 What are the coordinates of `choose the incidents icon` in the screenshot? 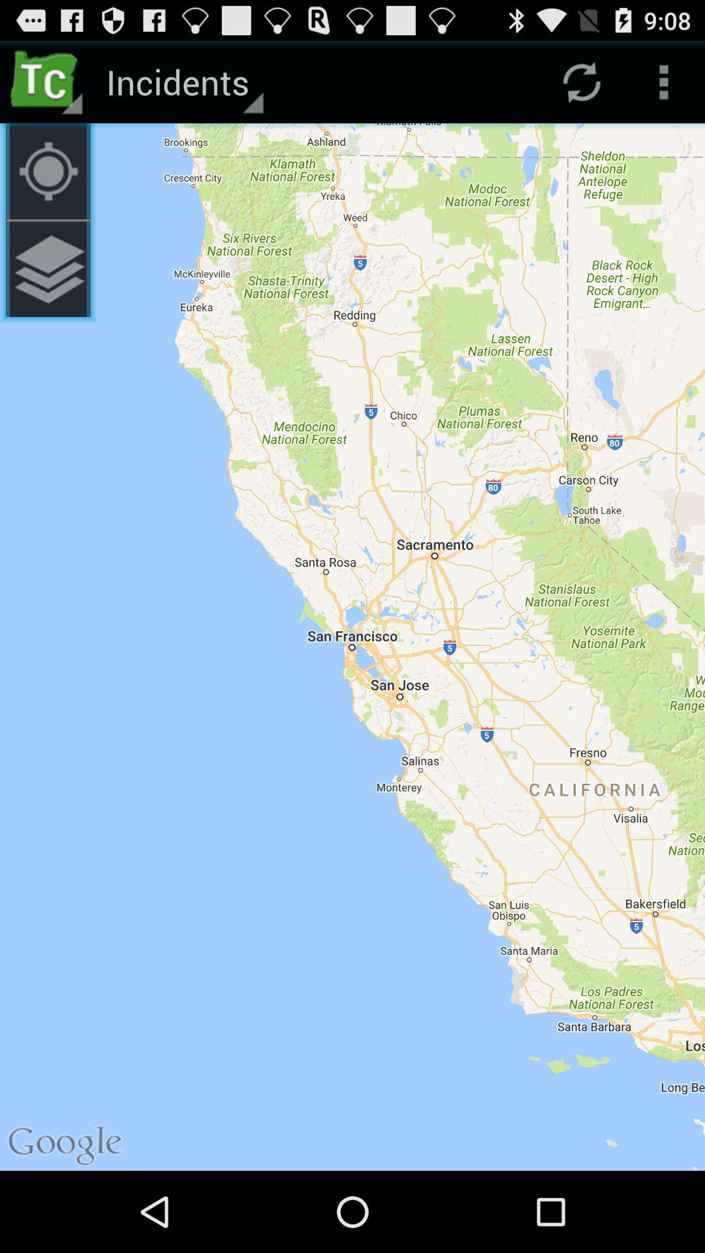 It's located at (183, 82).